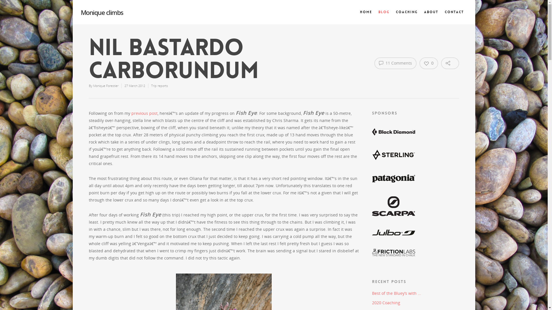 The height and width of the screenshot is (310, 552). What do you see at coordinates (366, 16) in the screenshot?
I see `Home` at bounding box center [366, 16].